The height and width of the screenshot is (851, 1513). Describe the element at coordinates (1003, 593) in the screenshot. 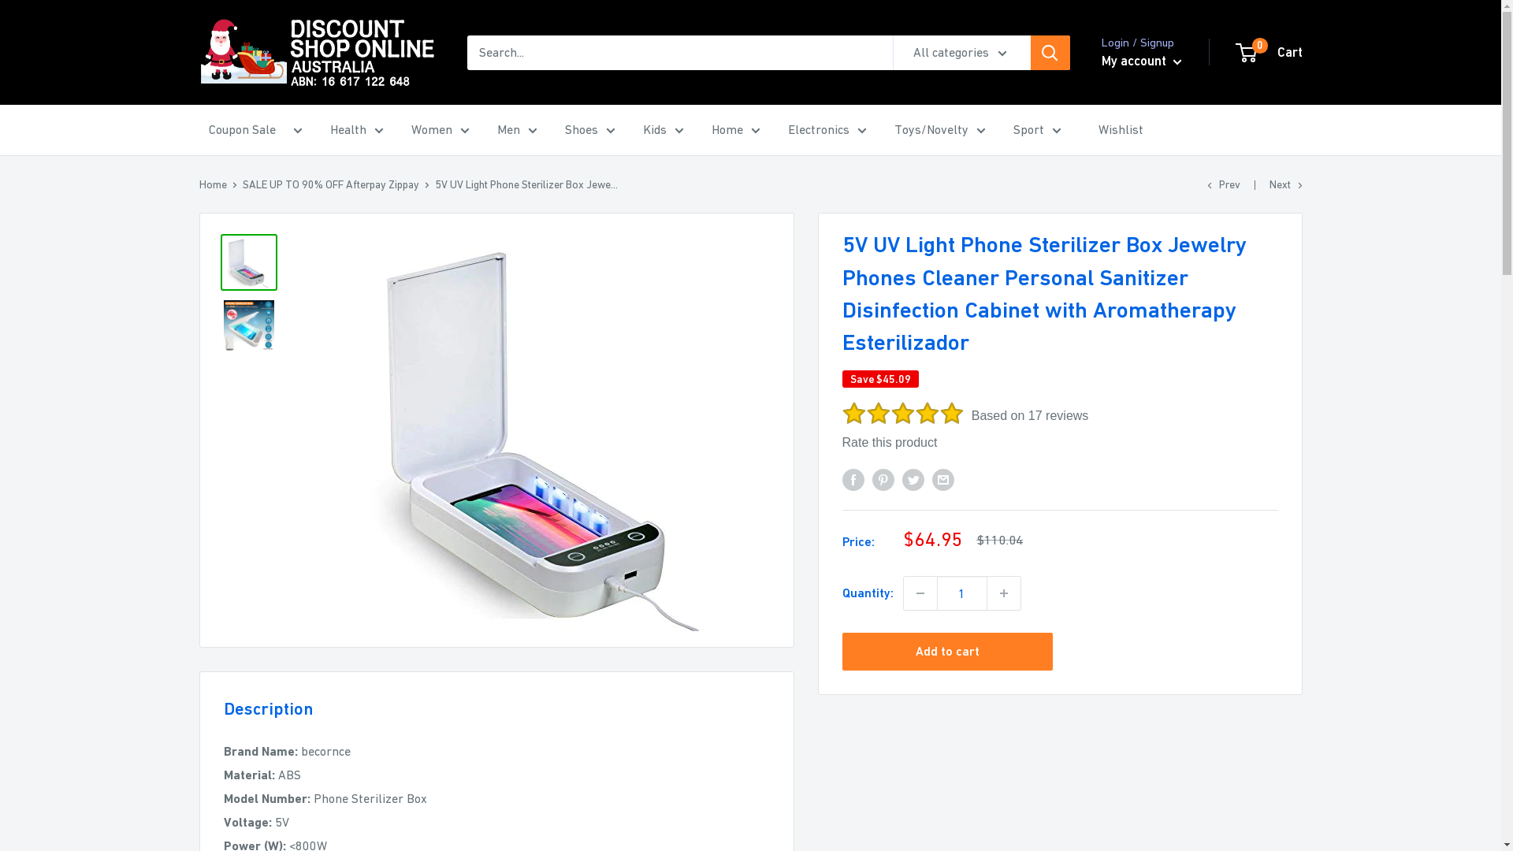

I see `Increase quantity by 1` at that location.